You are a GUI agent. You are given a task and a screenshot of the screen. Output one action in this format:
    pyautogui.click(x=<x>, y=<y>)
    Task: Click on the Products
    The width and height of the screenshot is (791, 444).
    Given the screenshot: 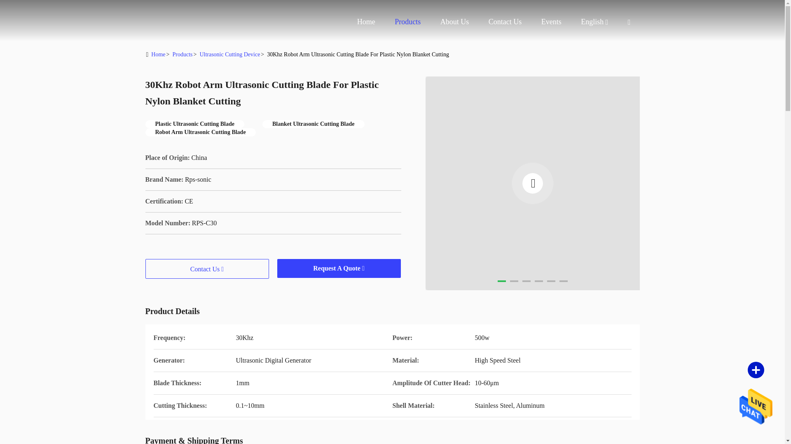 What is the action you would take?
    pyautogui.click(x=408, y=21)
    